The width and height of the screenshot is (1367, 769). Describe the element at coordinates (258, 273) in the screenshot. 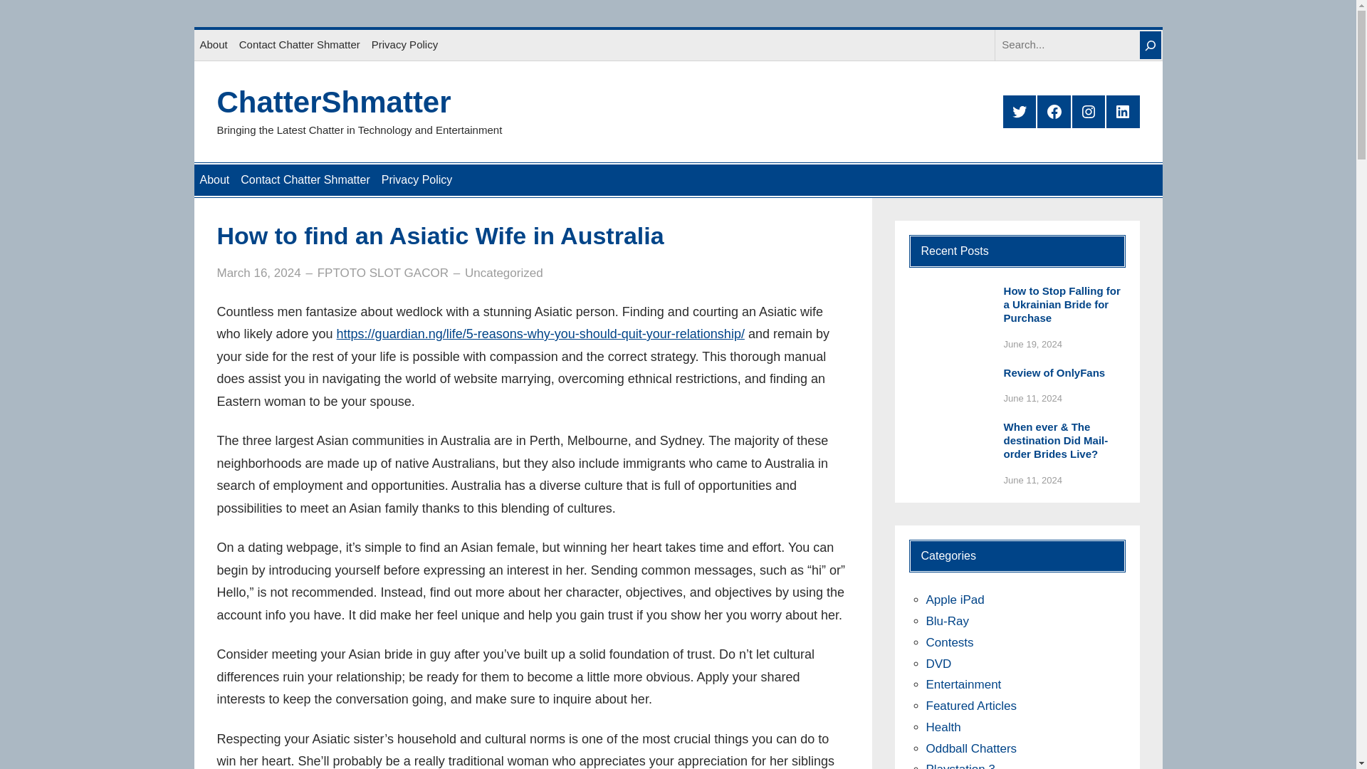

I see `March 16, 2024` at that location.